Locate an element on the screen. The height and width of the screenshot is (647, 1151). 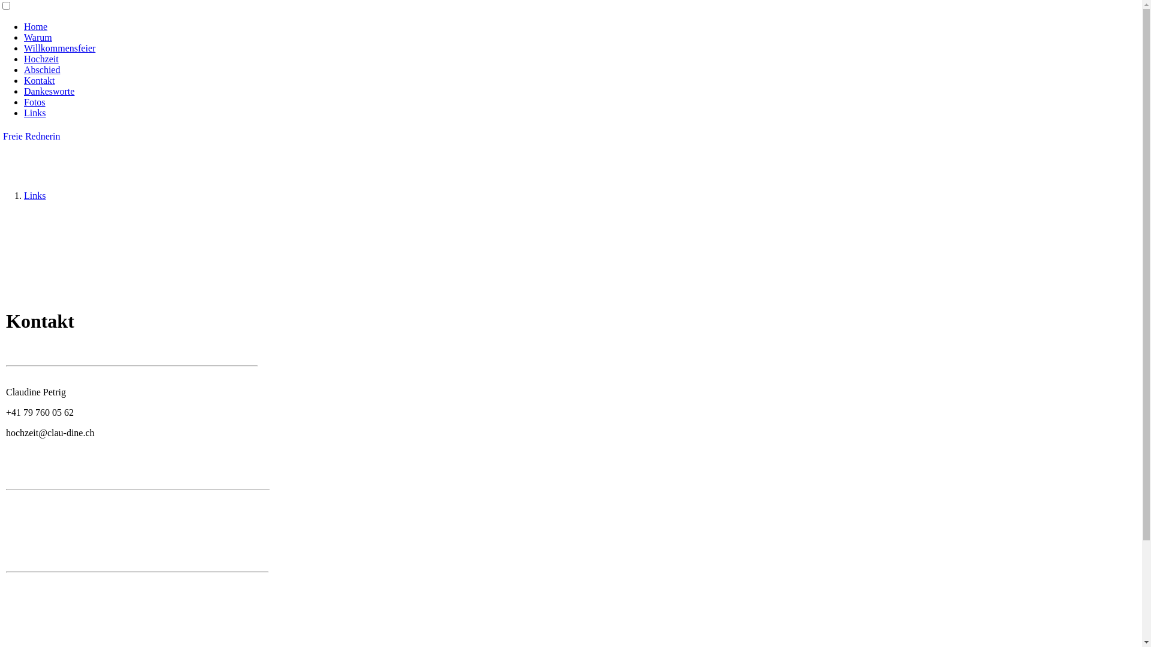
Hochzeit is located at coordinates (41, 59).